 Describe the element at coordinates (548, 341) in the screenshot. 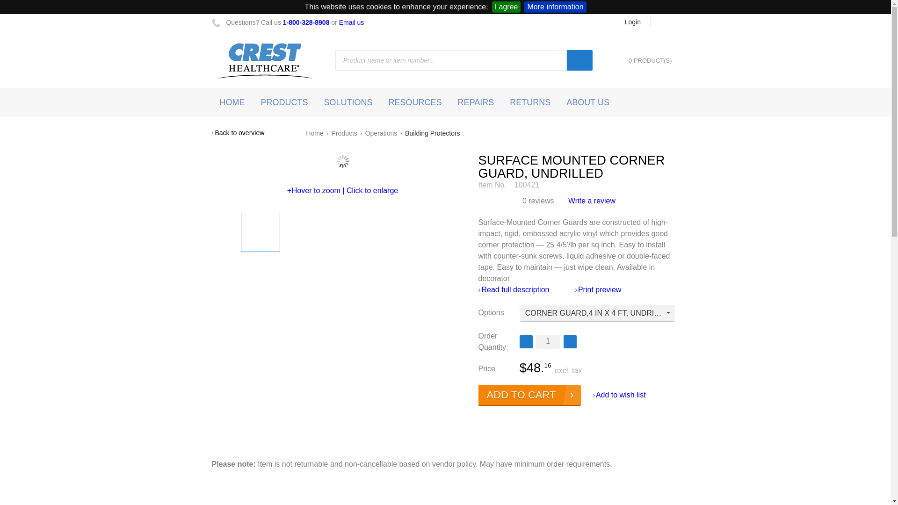

I see `1` at that location.